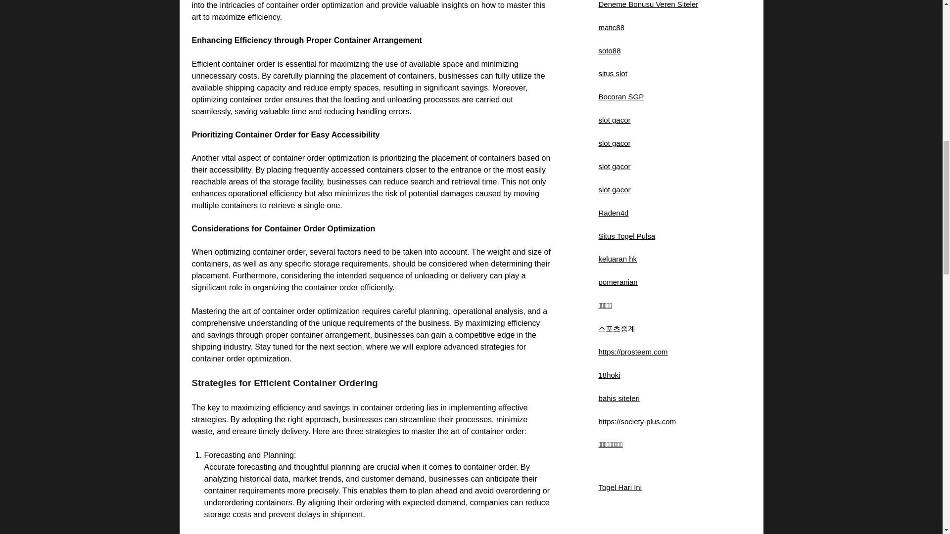  I want to click on slot gacor, so click(615, 189).